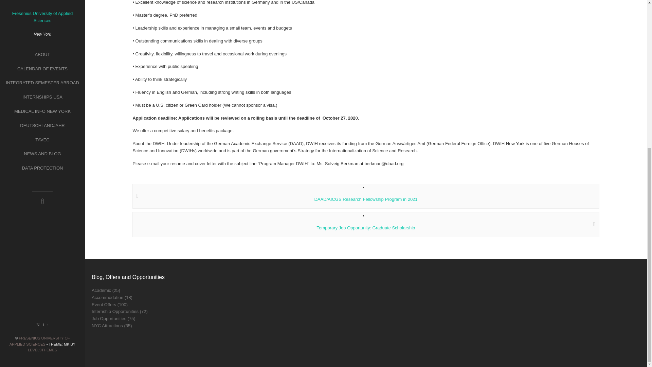 This screenshot has height=367, width=652. What do you see at coordinates (39, 95) in the screenshot?
I see `FRESENIUS UNIVERSITY OF APPLIED SCIENCES` at bounding box center [39, 95].